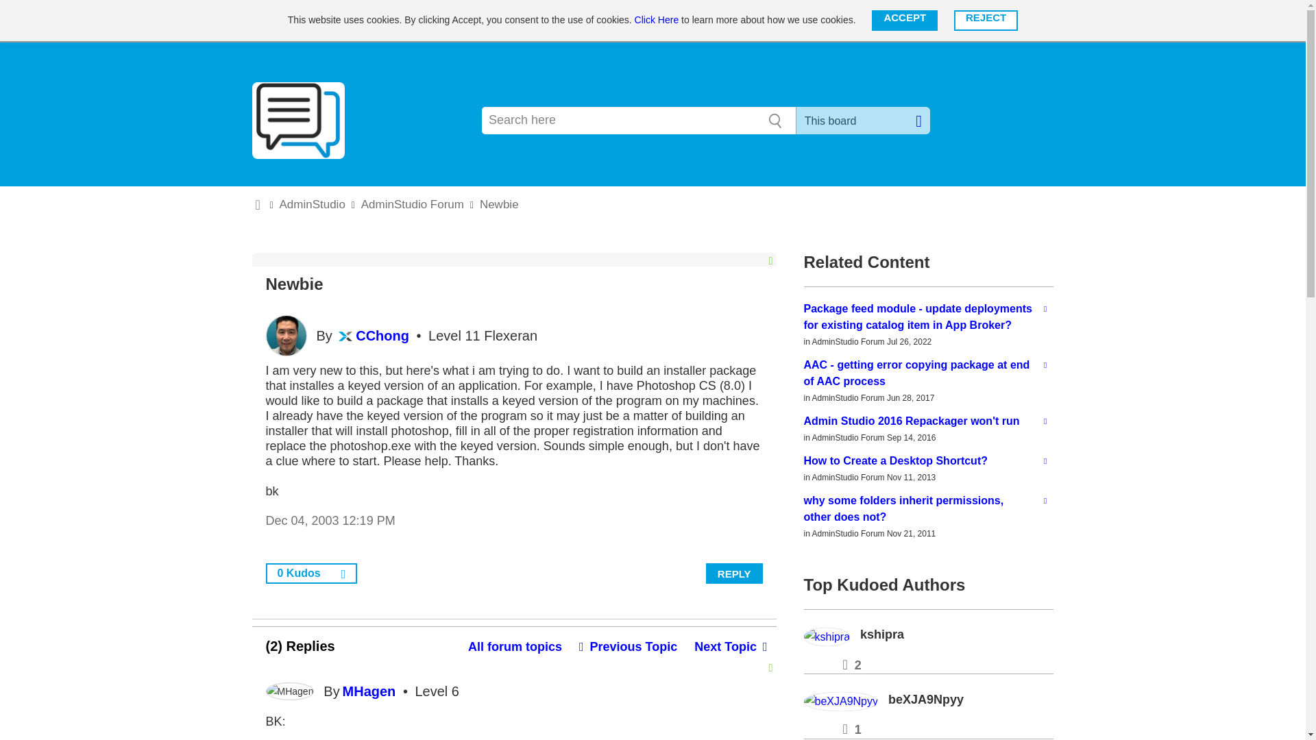 This screenshot has width=1316, height=740. Describe the element at coordinates (470, 21) in the screenshot. I see `Find My Product` at that location.